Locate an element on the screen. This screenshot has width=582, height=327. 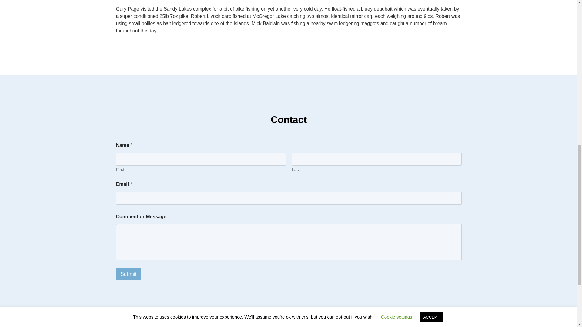
Submit is located at coordinates (128, 274).